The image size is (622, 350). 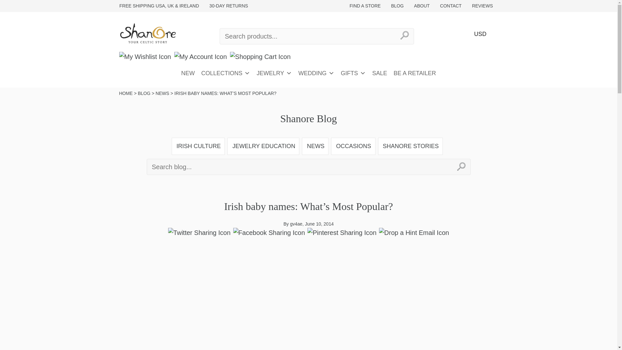 What do you see at coordinates (200, 56) in the screenshot?
I see `My Account` at bounding box center [200, 56].